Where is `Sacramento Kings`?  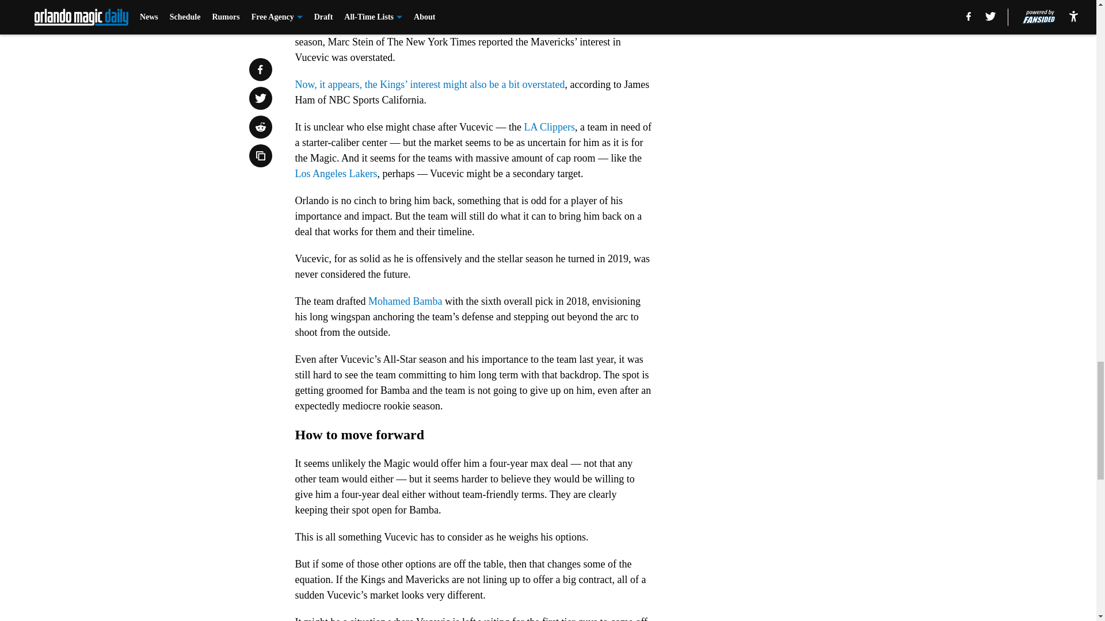
Sacramento Kings is located at coordinates (455, 10).